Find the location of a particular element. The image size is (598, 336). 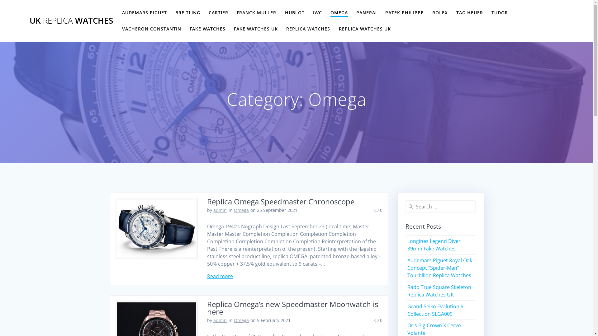

BREITLING is located at coordinates (188, 13).